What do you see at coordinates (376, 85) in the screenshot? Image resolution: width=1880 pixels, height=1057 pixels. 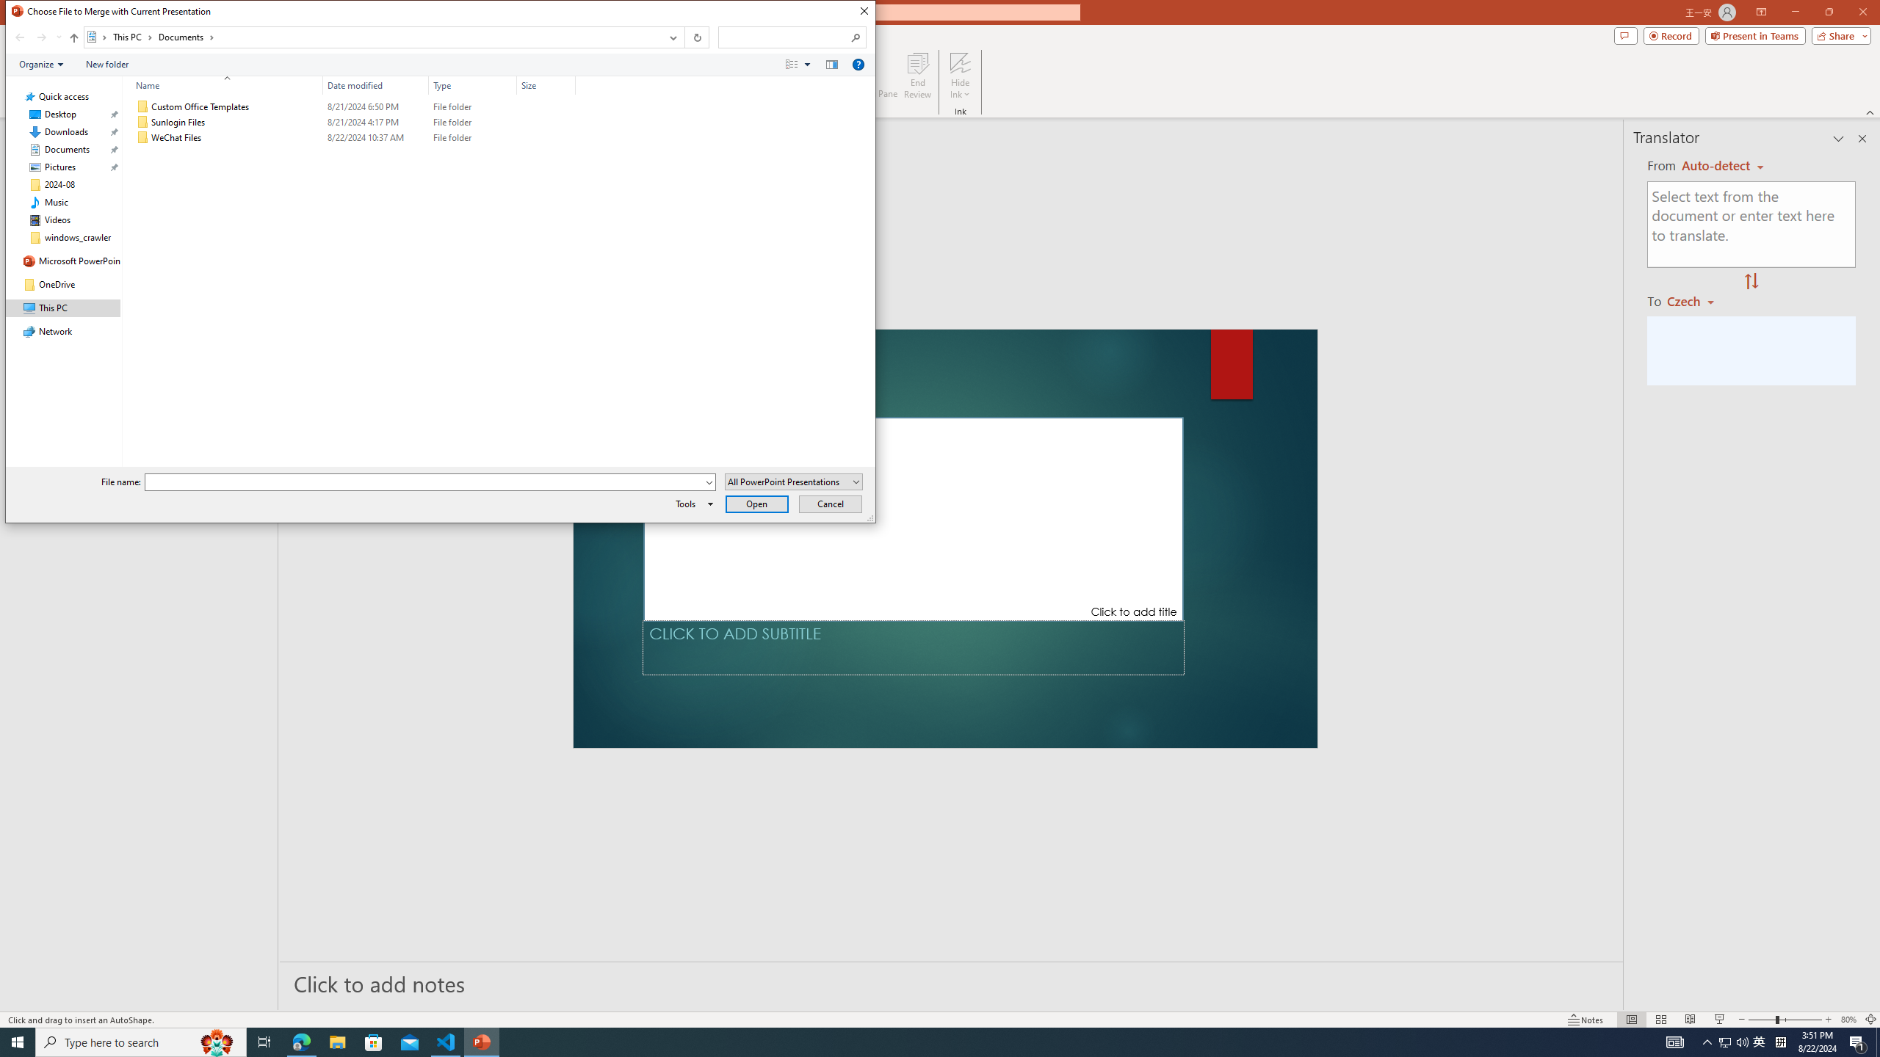 I see `Date modified` at bounding box center [376, 85].